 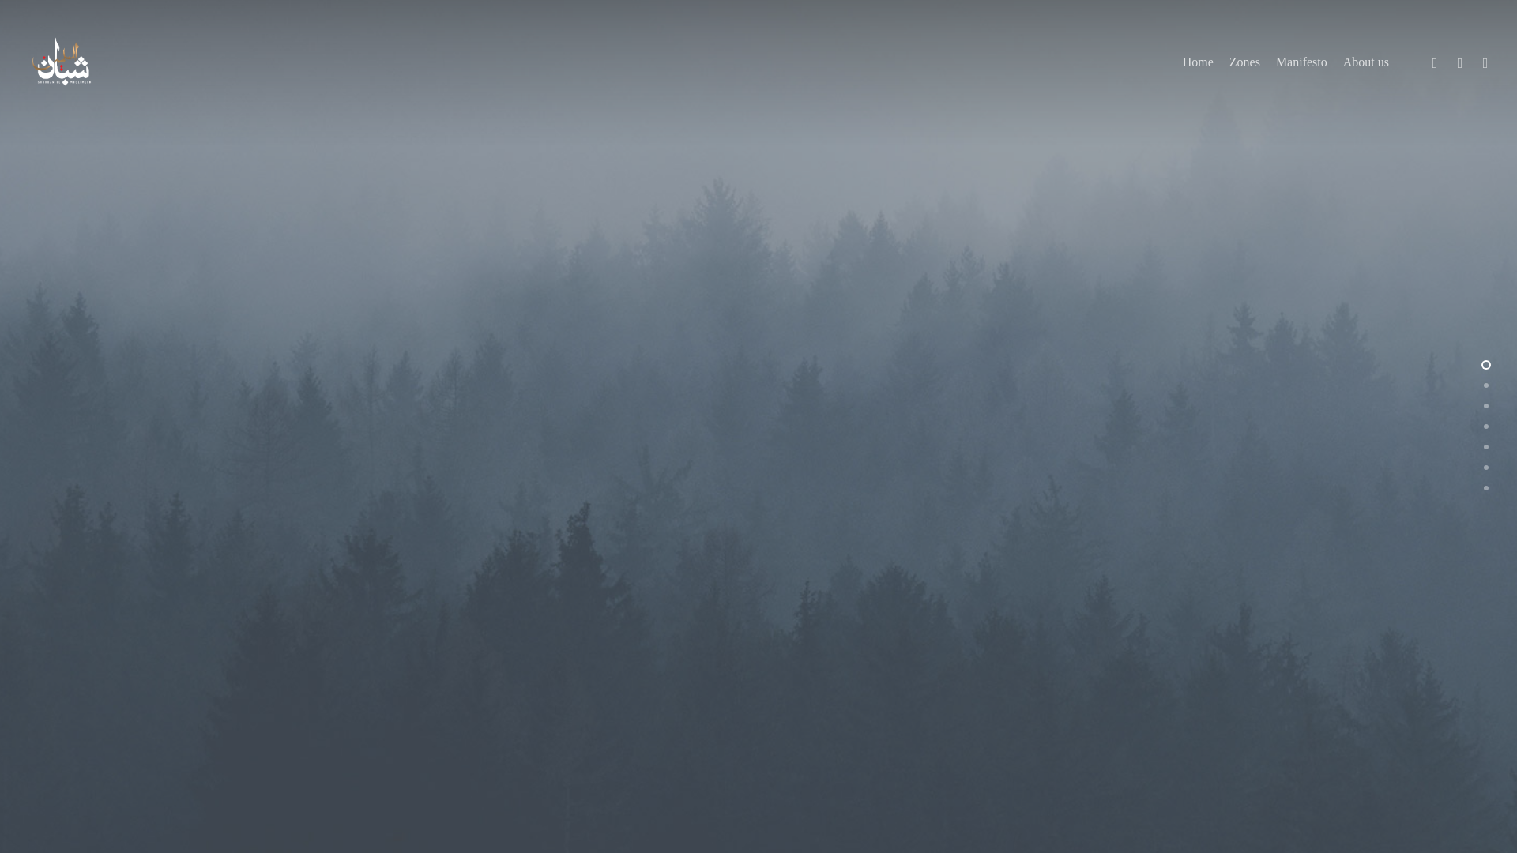 I want to click on Manifesto, so click(x=1301, y=62).